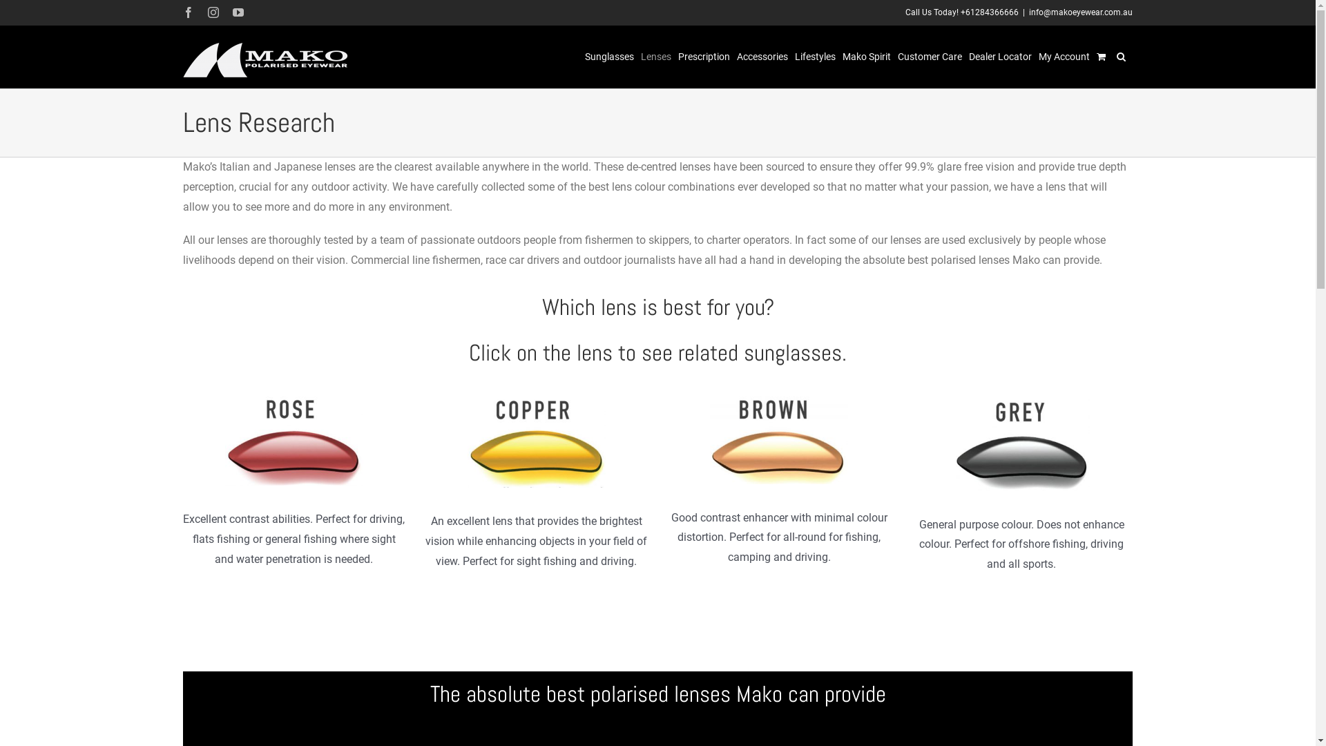 Image resolution: width=1326 pixels, height=746 pixels. Describe the element at coordinates (1081, 12) in the screenshot. I see `info@makoeyewear.com.au` at that location.